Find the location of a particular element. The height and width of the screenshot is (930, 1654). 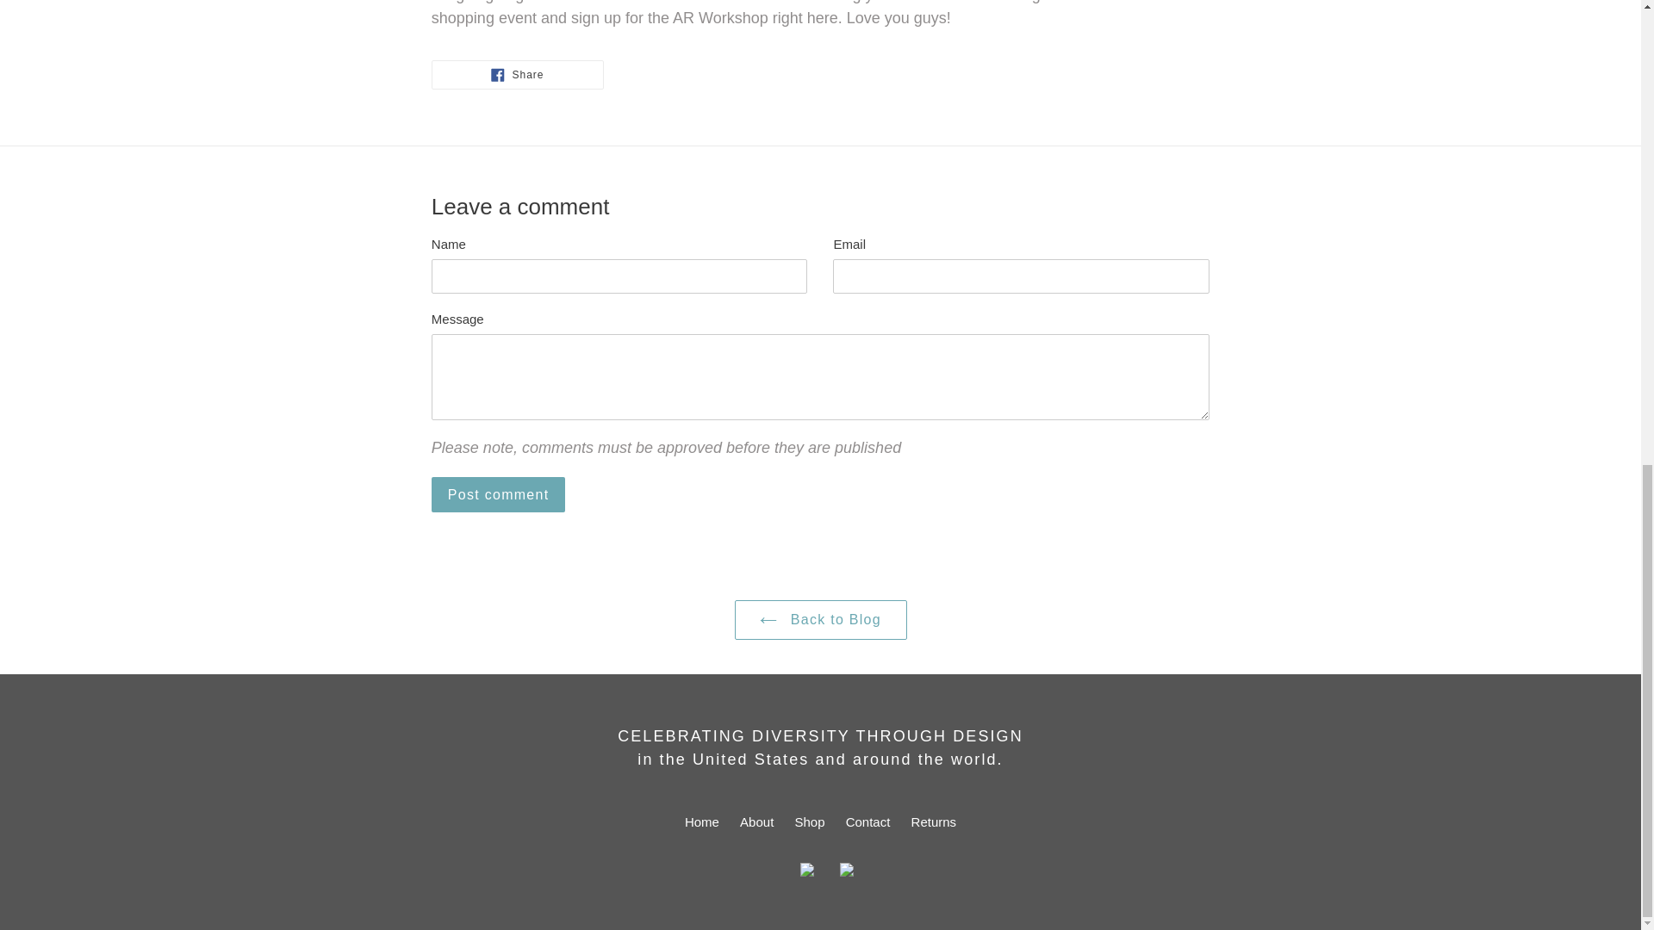

About is located at coordinates (701, 821).